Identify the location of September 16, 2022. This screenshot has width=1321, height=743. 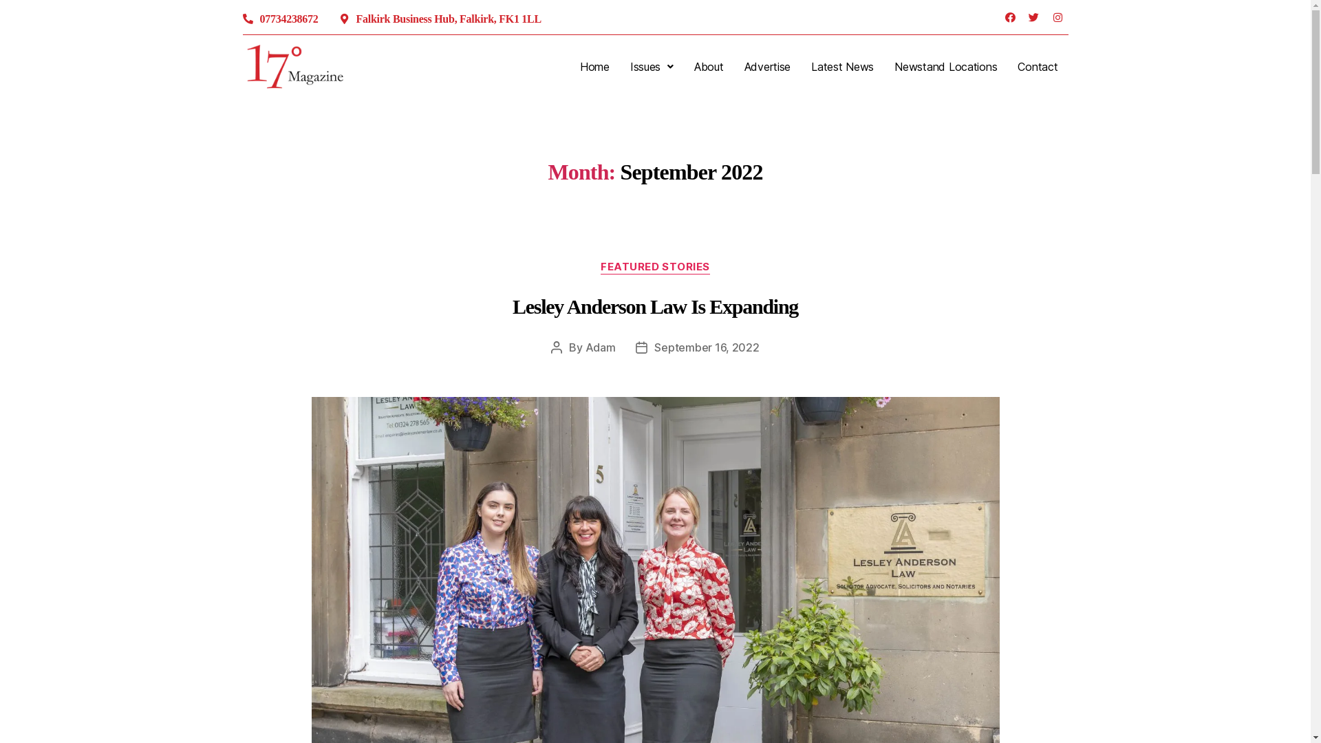
(707, 347).